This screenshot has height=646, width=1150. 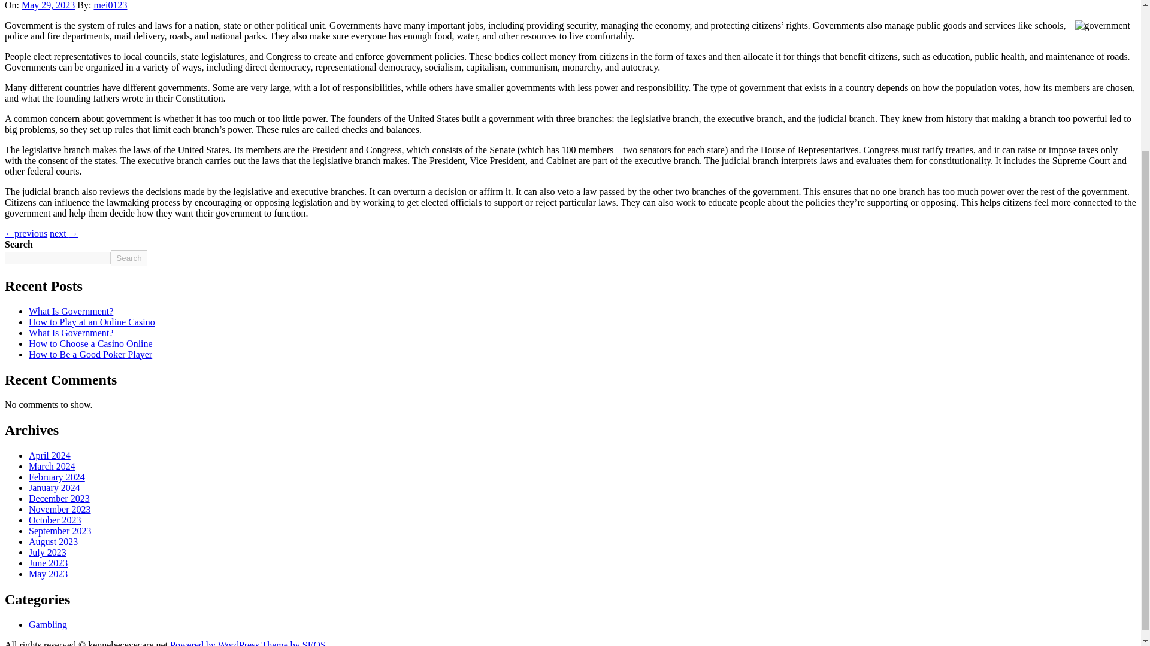 What do you see at coordinates (48, 552) in the screenshot?
I see `July 2023` at bounding box center [48, 552].